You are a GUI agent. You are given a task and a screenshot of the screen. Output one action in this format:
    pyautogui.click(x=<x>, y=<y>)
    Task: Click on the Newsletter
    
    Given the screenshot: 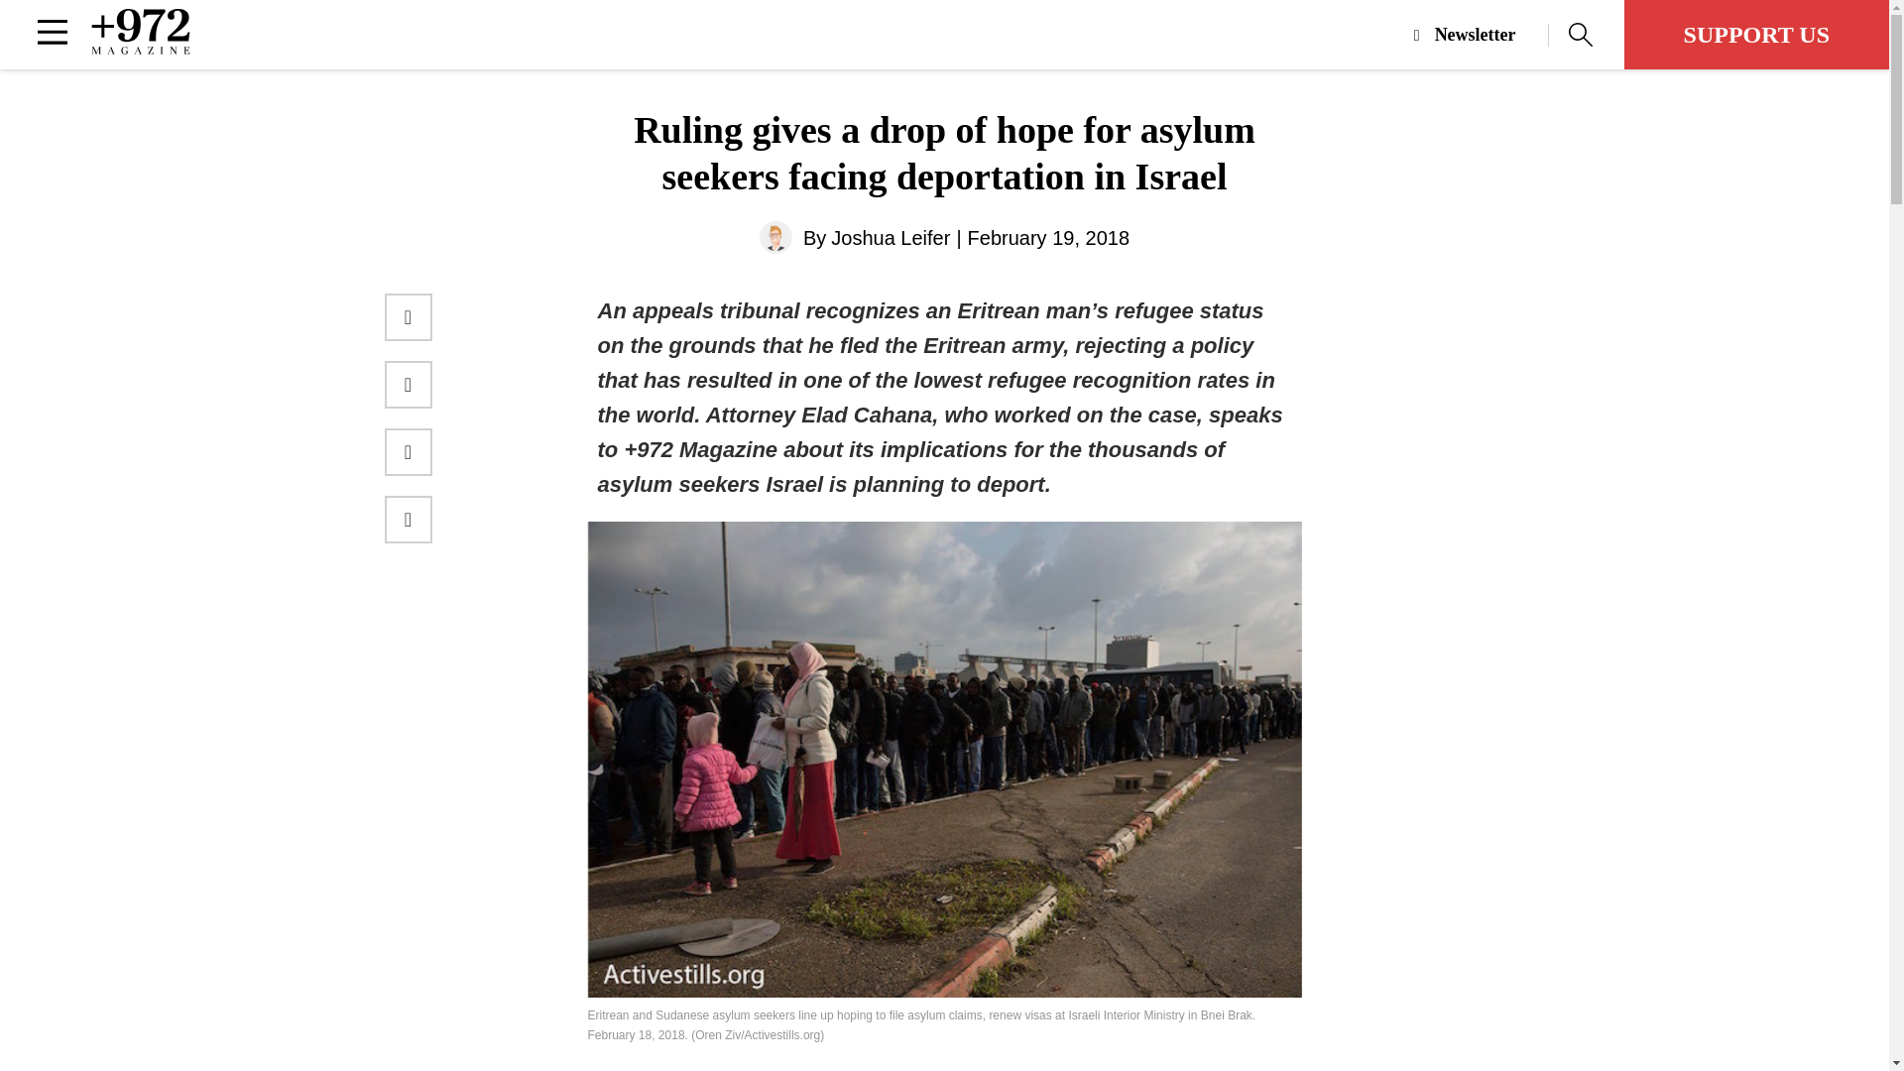 What is the action you would take?
    pyautogui.click(x=1482, y=35)
    